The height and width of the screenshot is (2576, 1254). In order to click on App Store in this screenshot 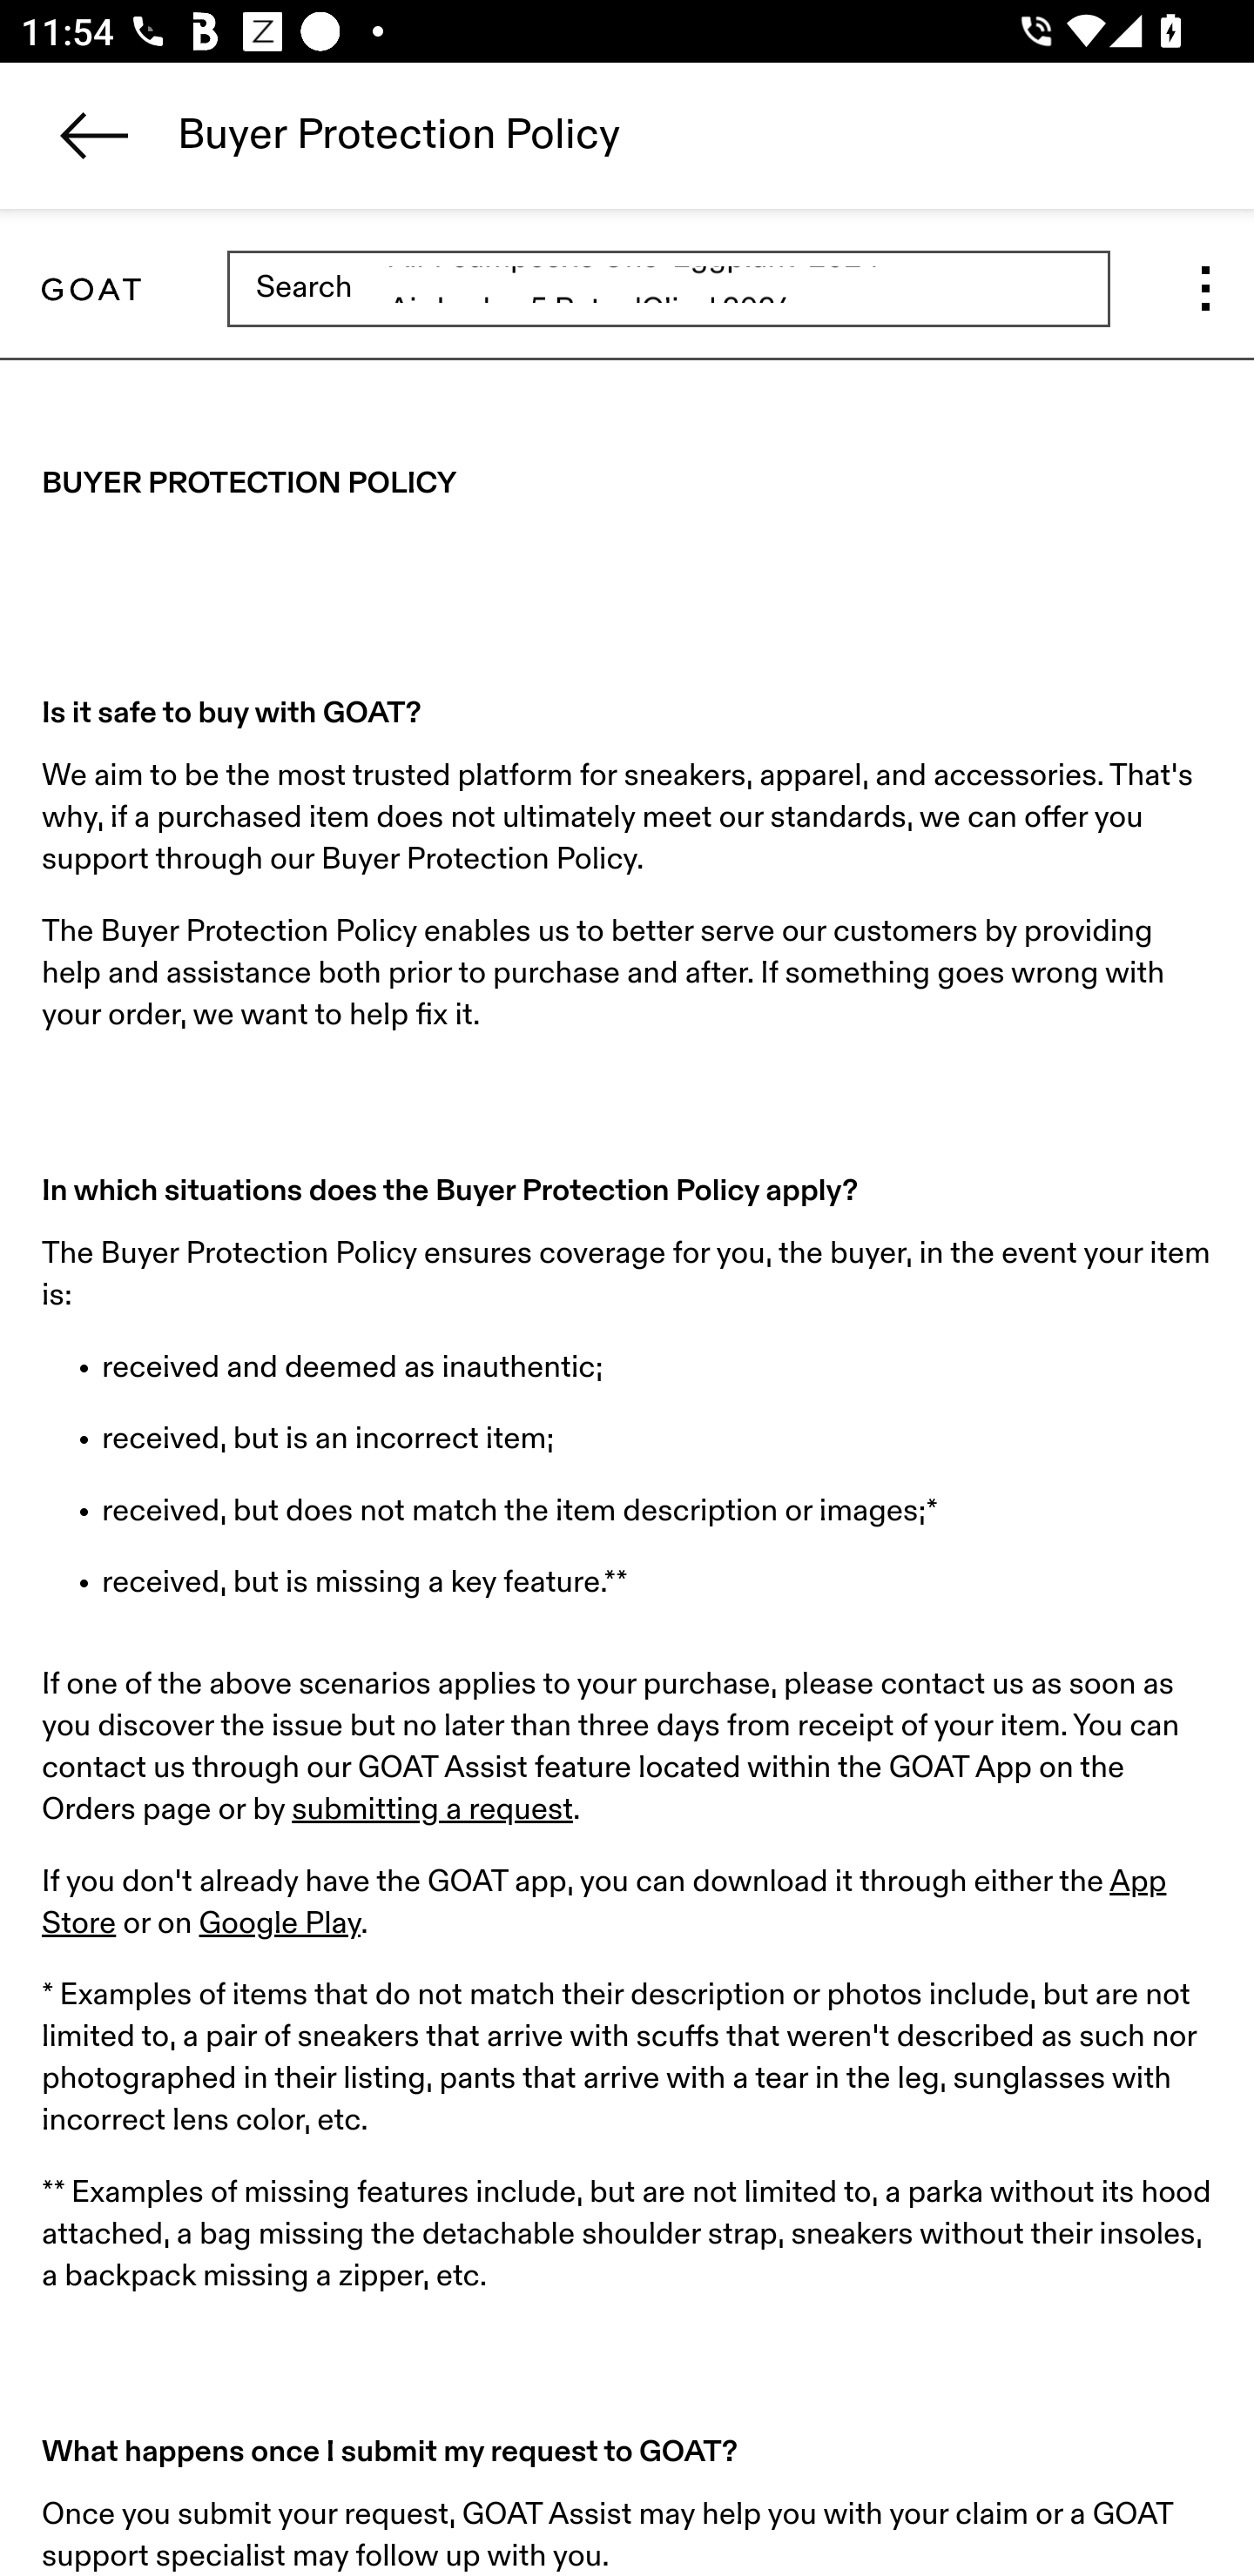, I will do `click(604, 1903)`.